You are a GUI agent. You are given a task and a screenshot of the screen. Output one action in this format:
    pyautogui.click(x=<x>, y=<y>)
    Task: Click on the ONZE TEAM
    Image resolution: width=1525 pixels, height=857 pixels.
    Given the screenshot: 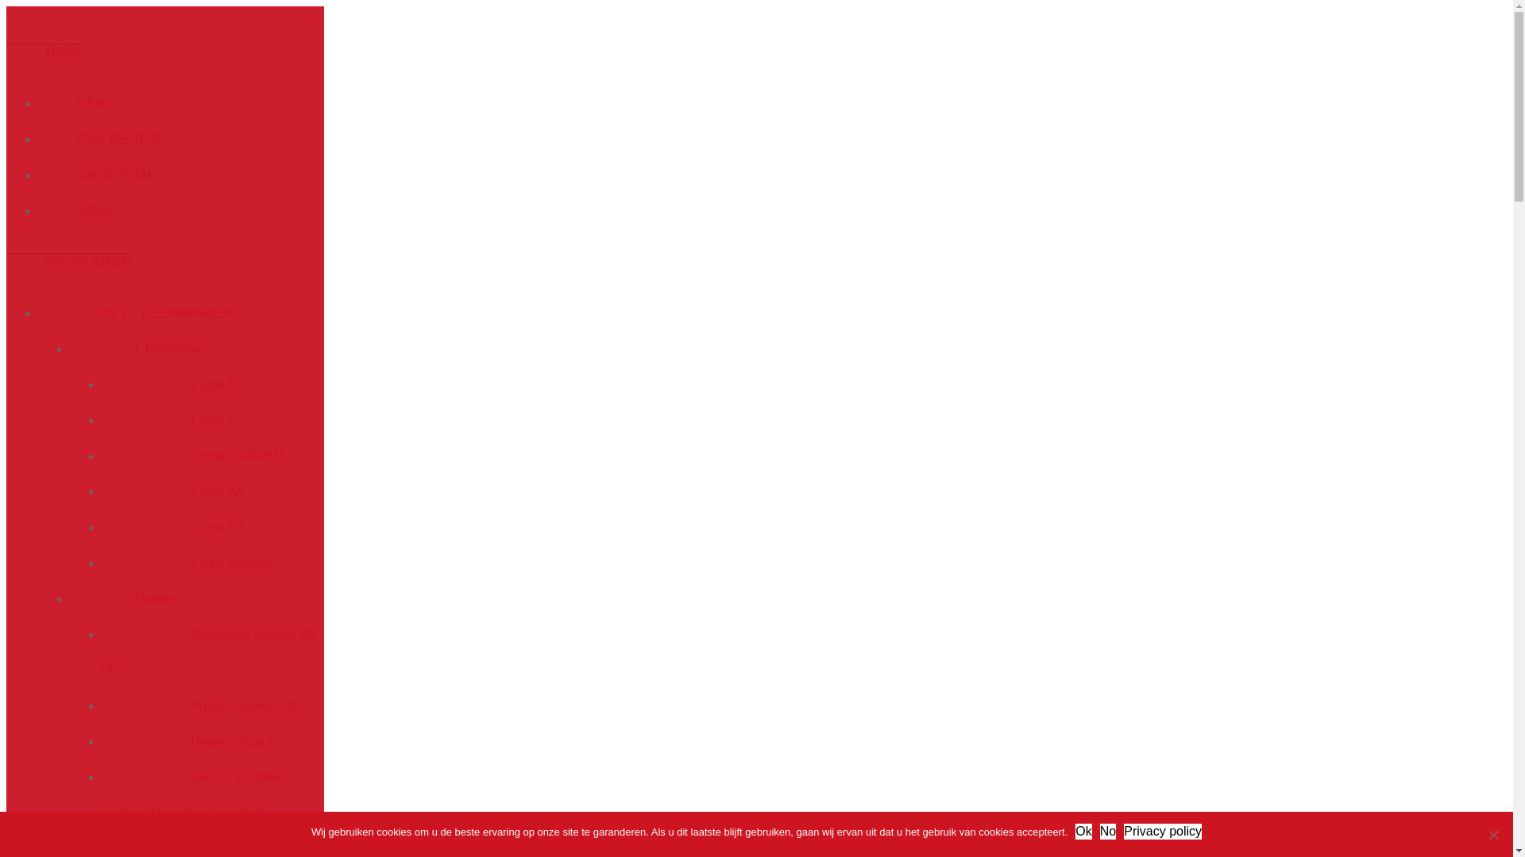 What is the action you would take?
    pyautogui.click(x=95, y=175)
    